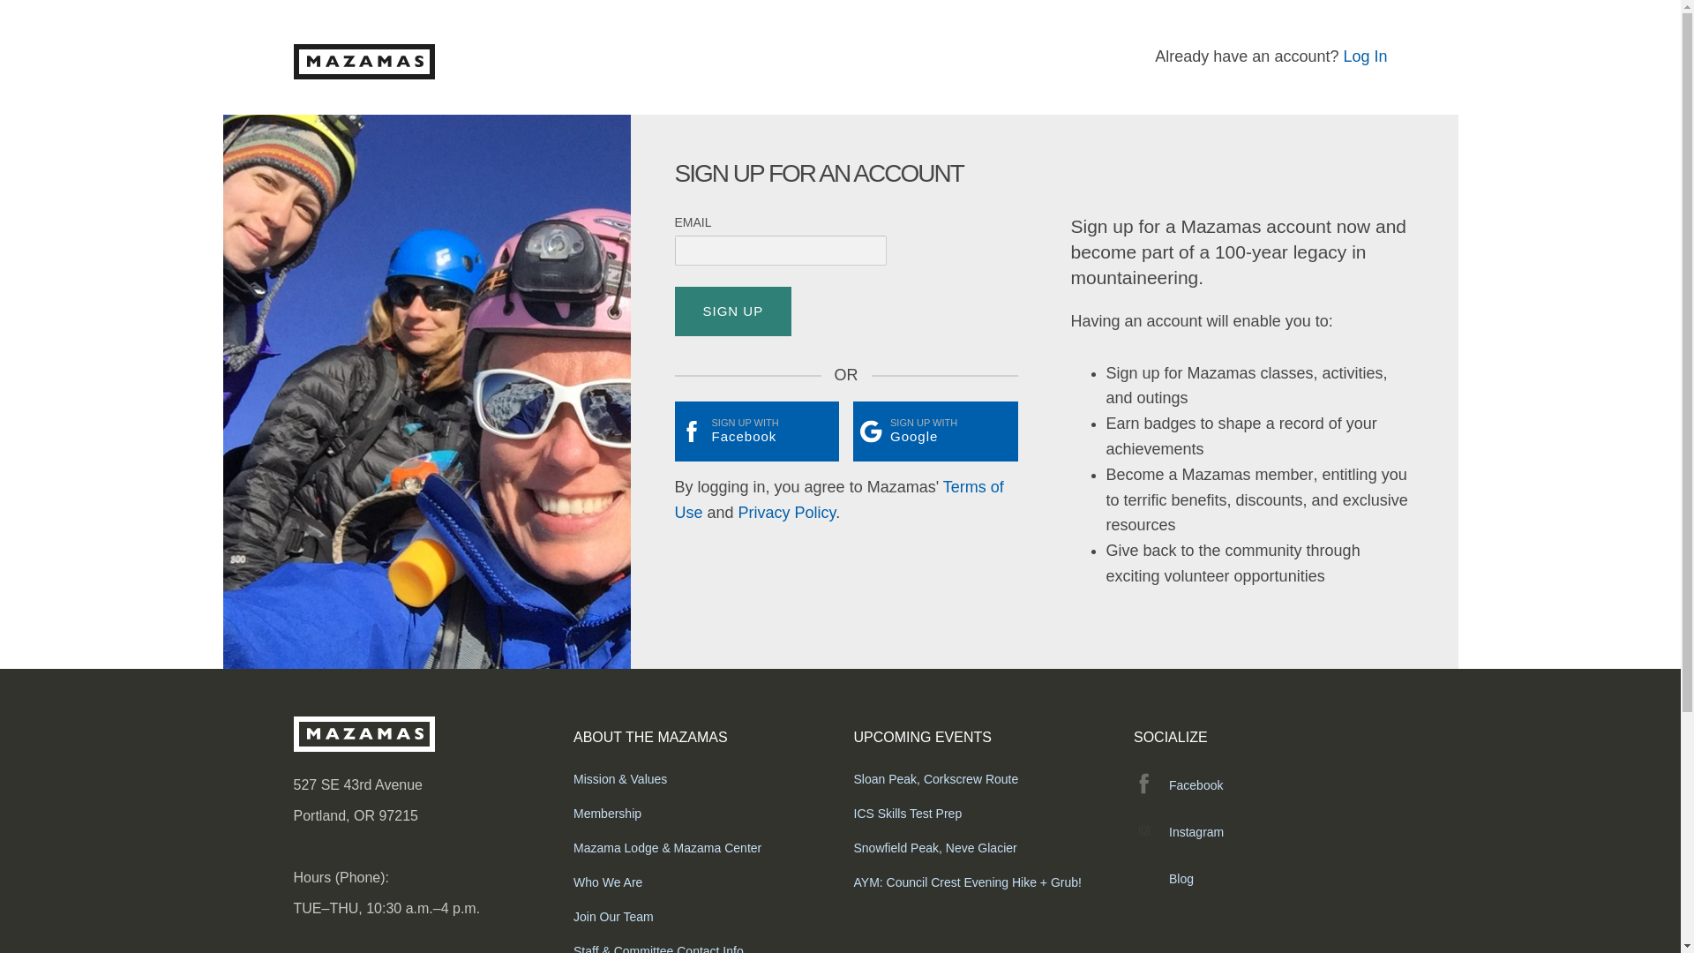 Image resolution: width=1694 pixels, height=953 pixels. I want to click on Privacy Policy, so click(787, 512).